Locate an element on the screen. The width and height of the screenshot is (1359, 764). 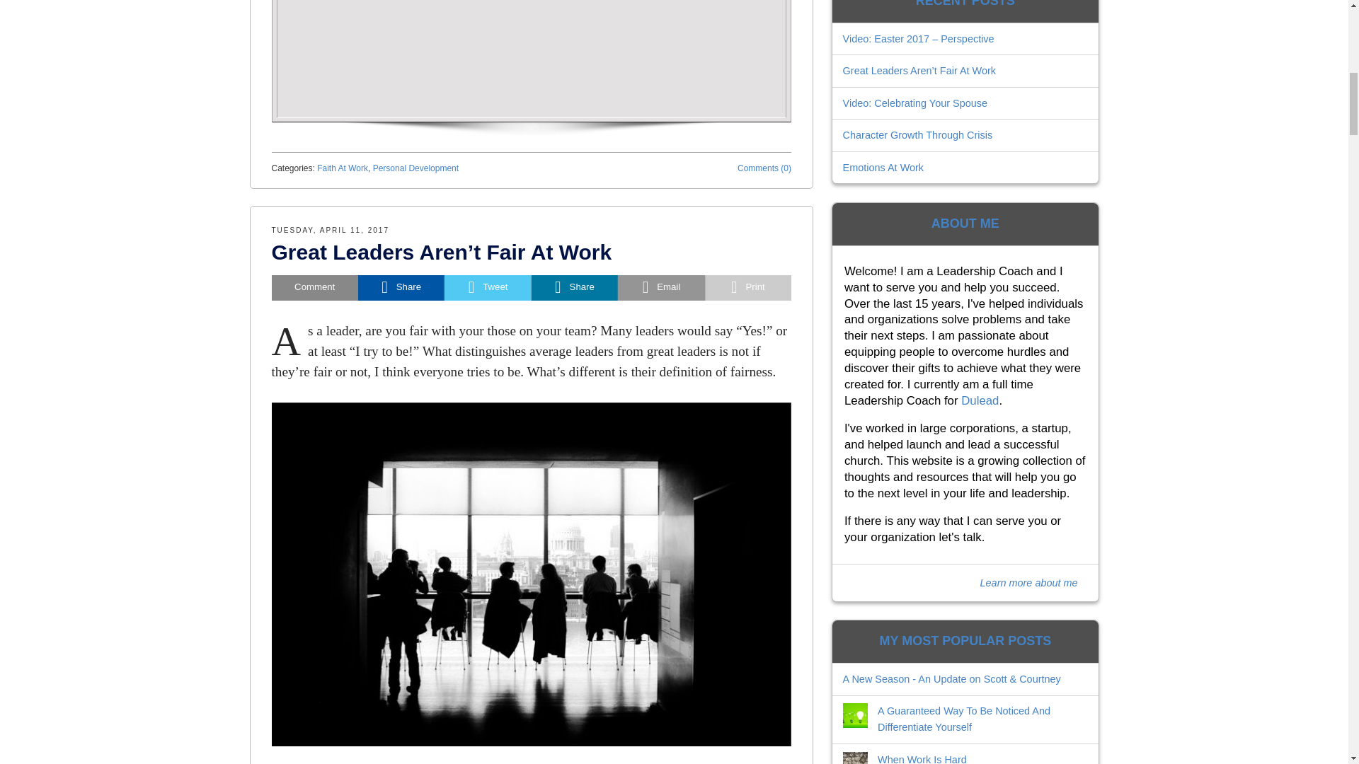
Share on LinkedIn is located at coordinates (575, 287).